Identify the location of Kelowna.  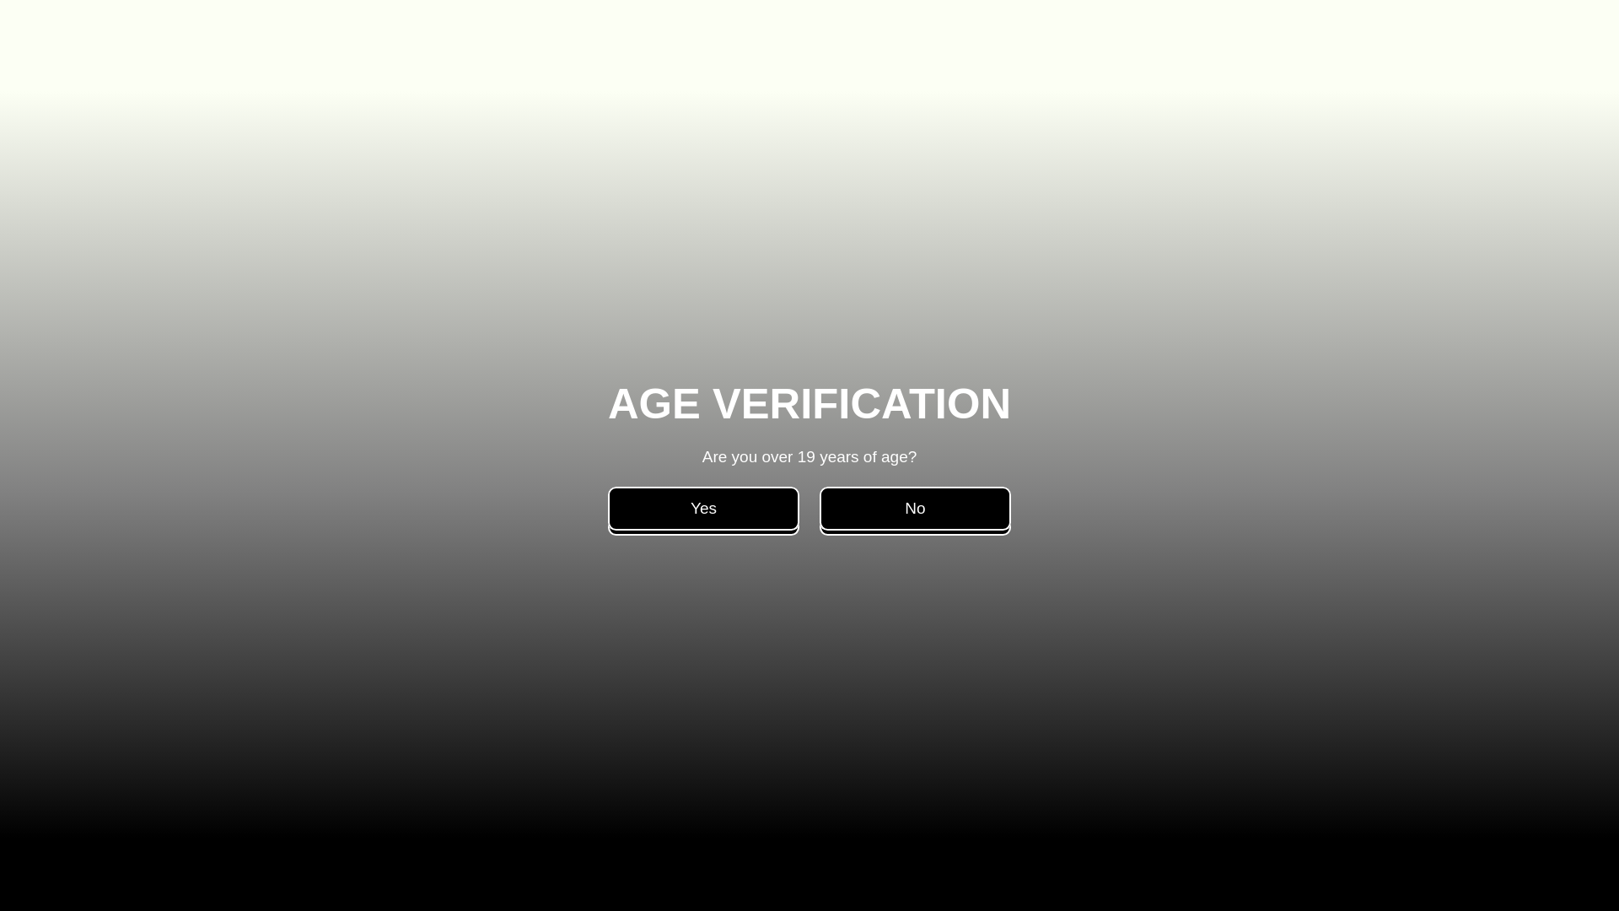
(1034, 62).